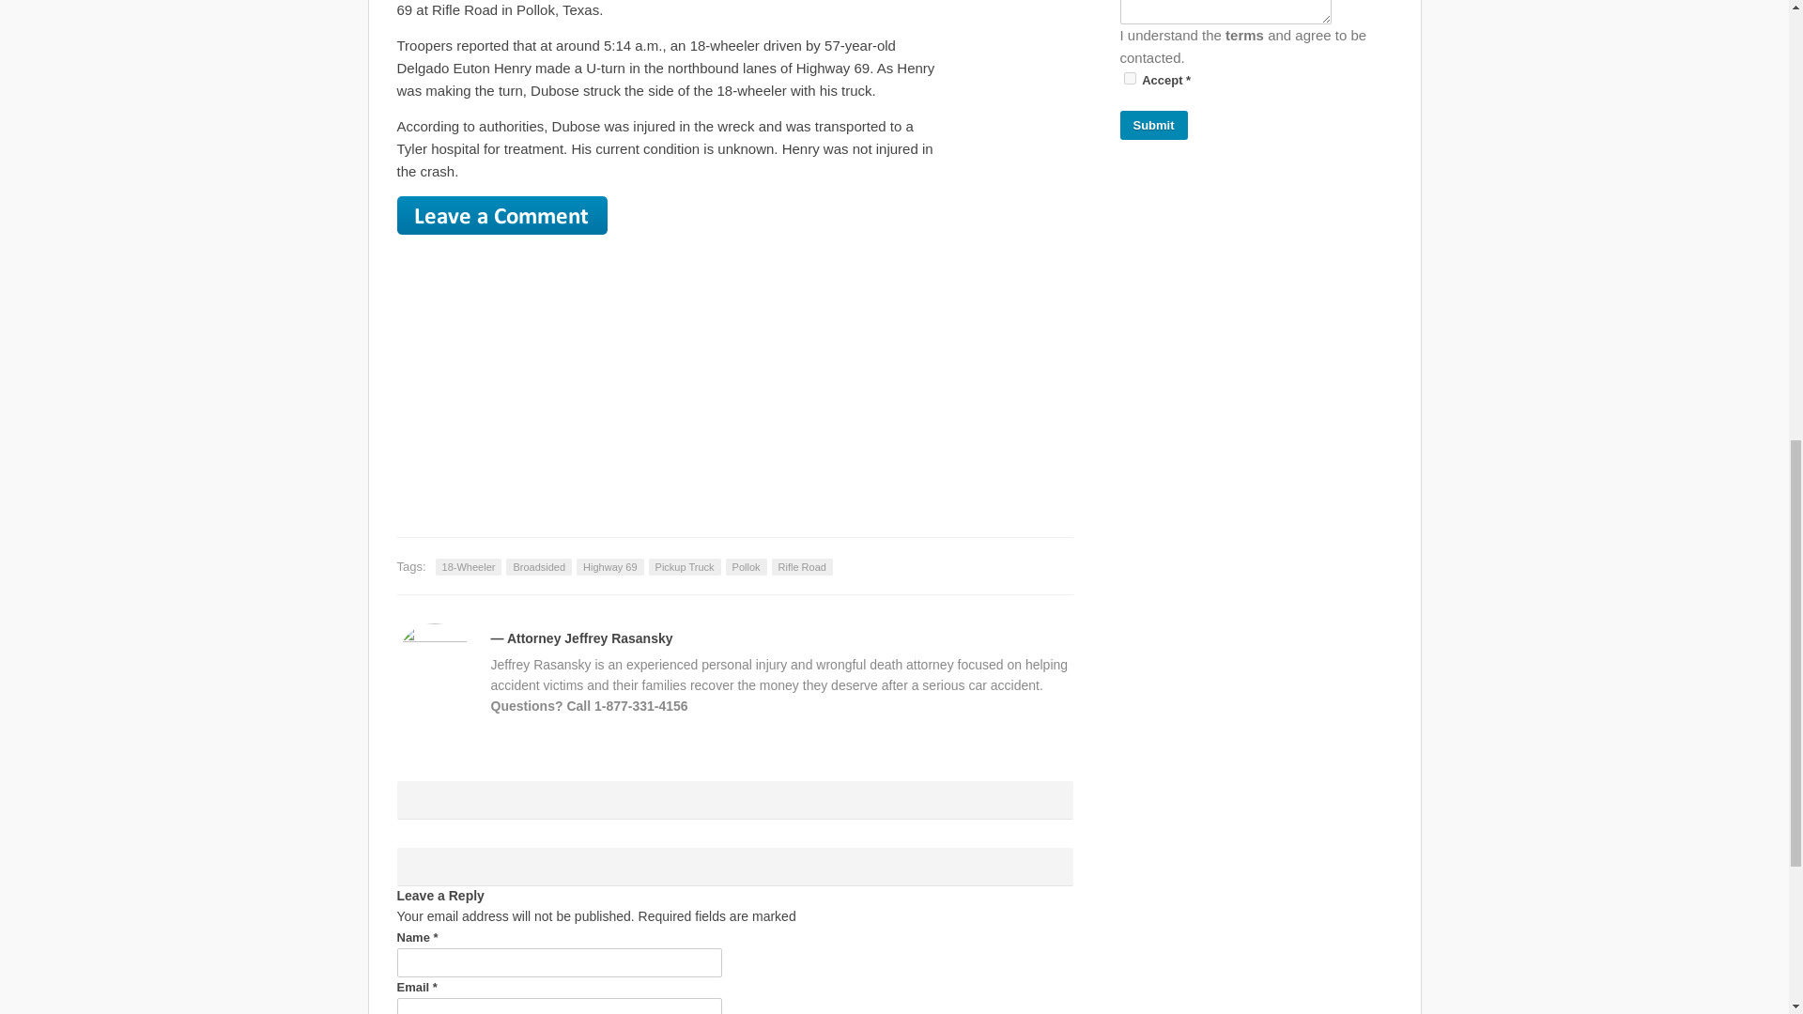 Image resolution: width=1803 pixels, height=1014 pixels. Describe the element at coordinates (1153, 125) in the screenshot. I see `Submit` at that location.